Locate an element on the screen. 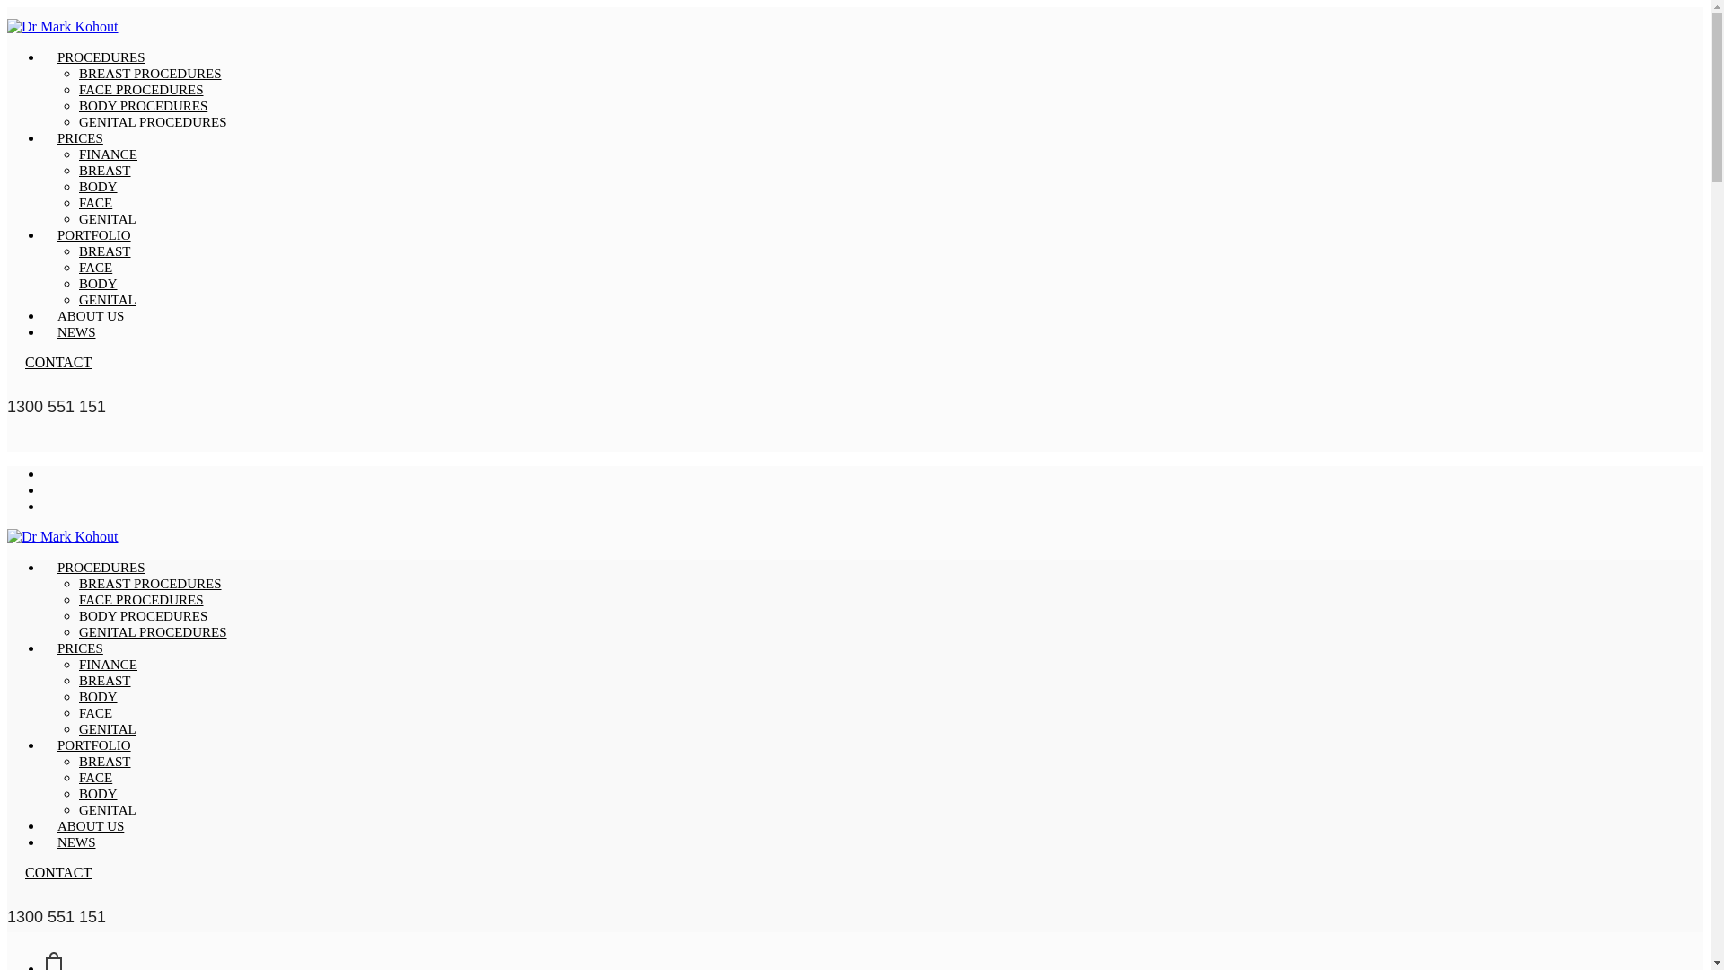  PROCEDURES is located at coordinates (101, 57).